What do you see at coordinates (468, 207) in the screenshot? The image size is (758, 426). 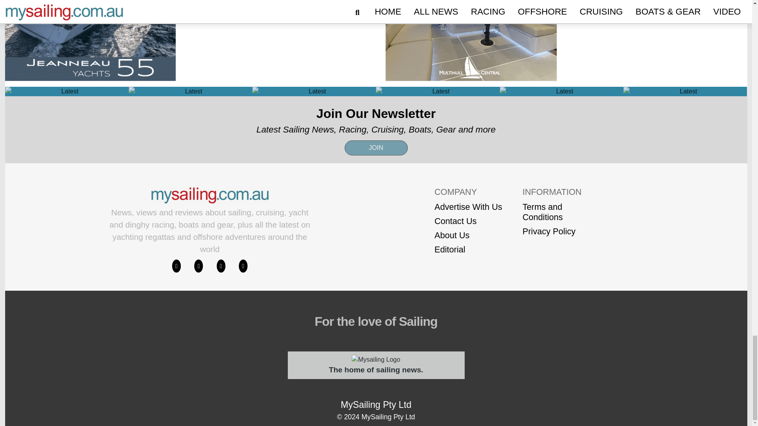 I see `Advertise With Us` at bounding box center [468, 207].